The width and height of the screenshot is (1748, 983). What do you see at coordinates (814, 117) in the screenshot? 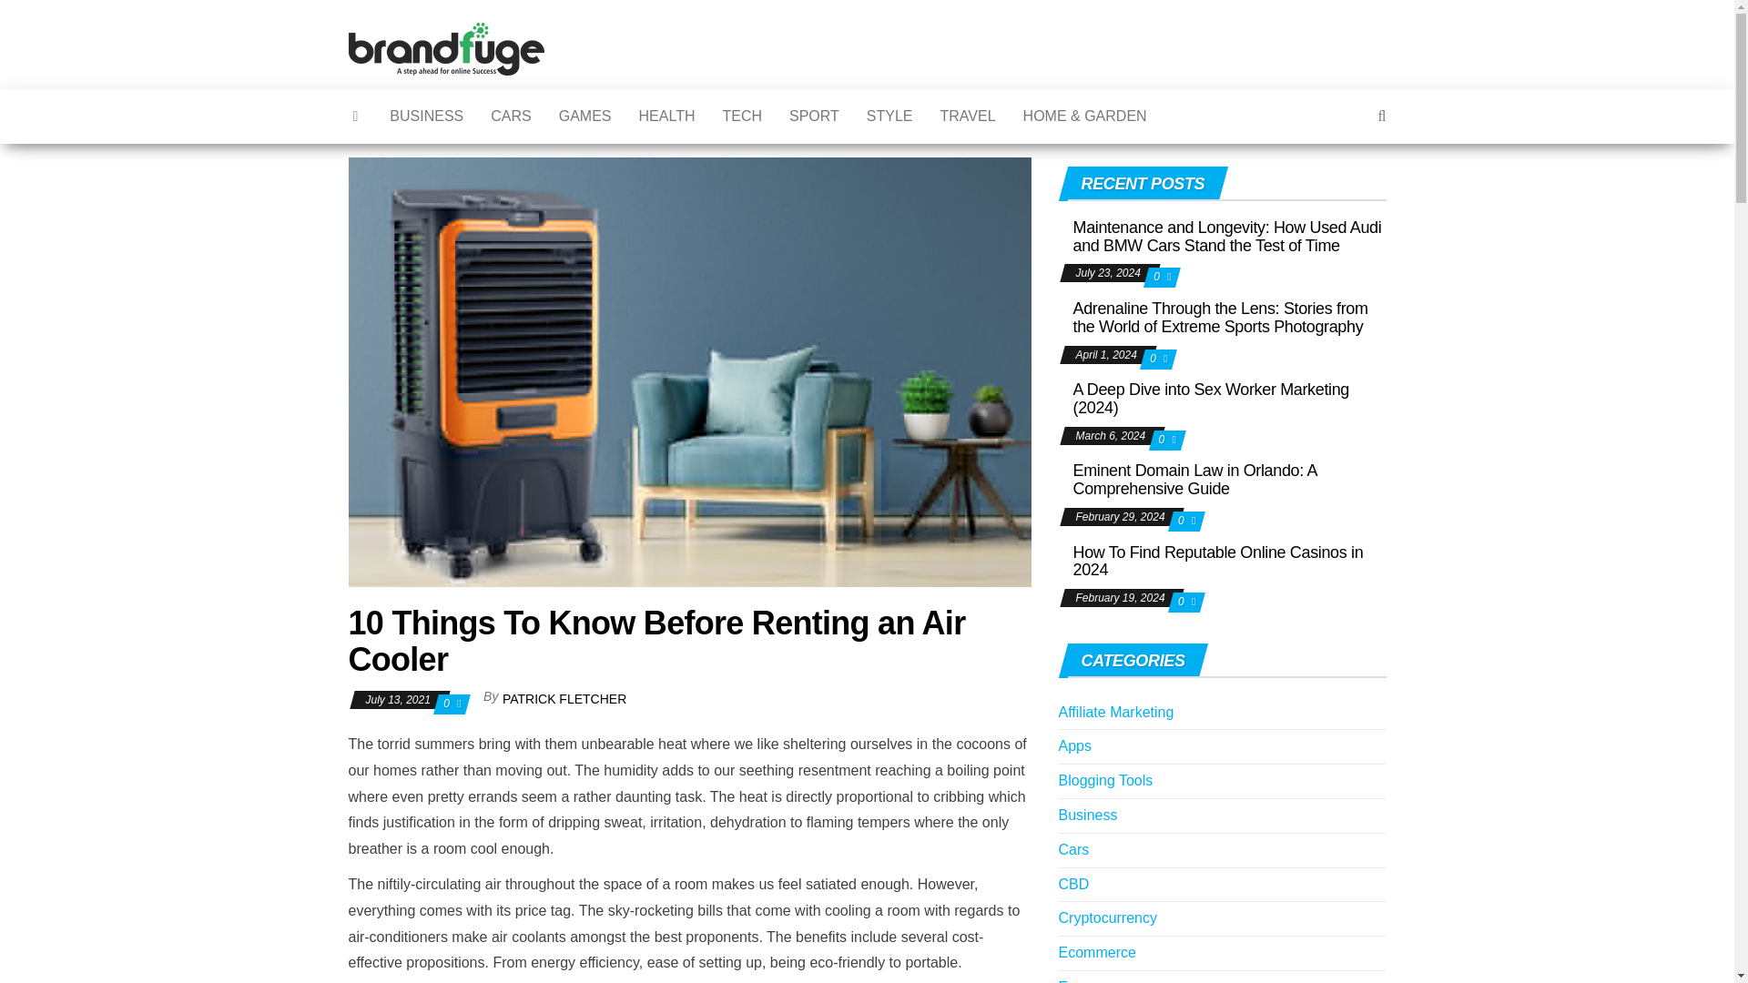
I see `SPORT` at bounding box center [814, 117].